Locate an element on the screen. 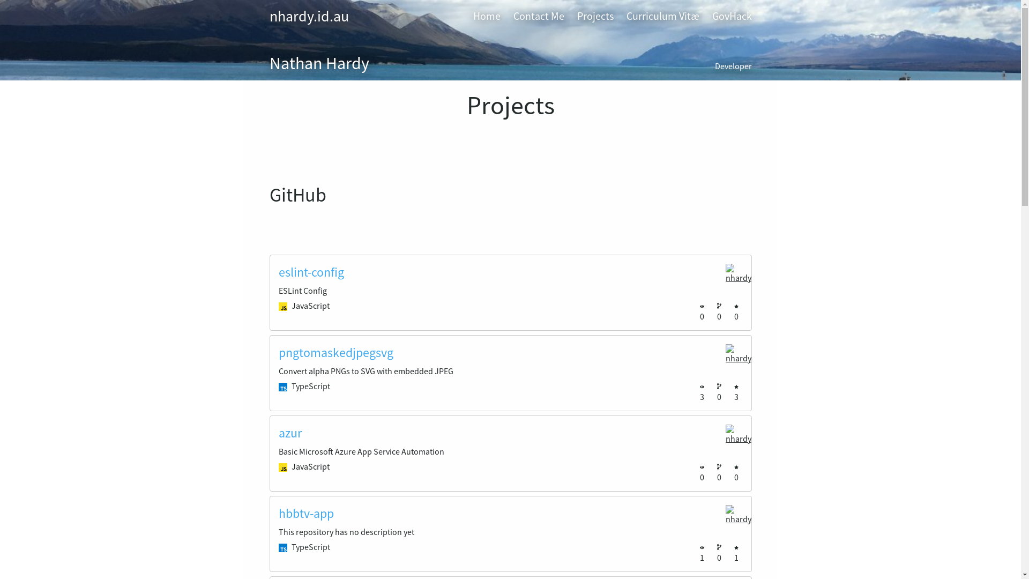 The image size is (1029, 579). 3 is located at coordinates (739, 391).